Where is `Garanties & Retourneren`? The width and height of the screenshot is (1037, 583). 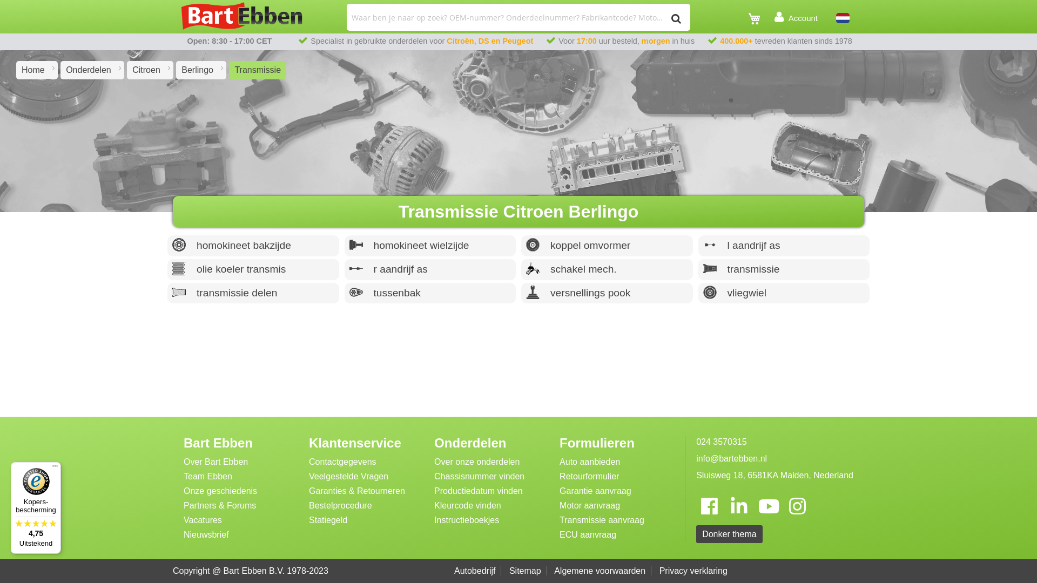 Garanties & Retourneren is located at coordinates (357, 491).